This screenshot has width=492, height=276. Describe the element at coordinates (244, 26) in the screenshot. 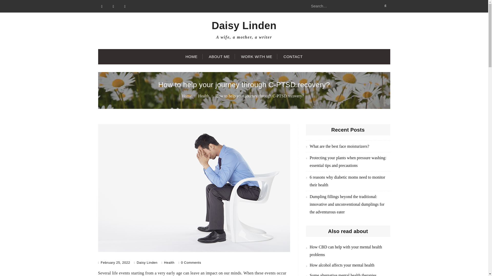

I see `Daisy Linden` at that location.